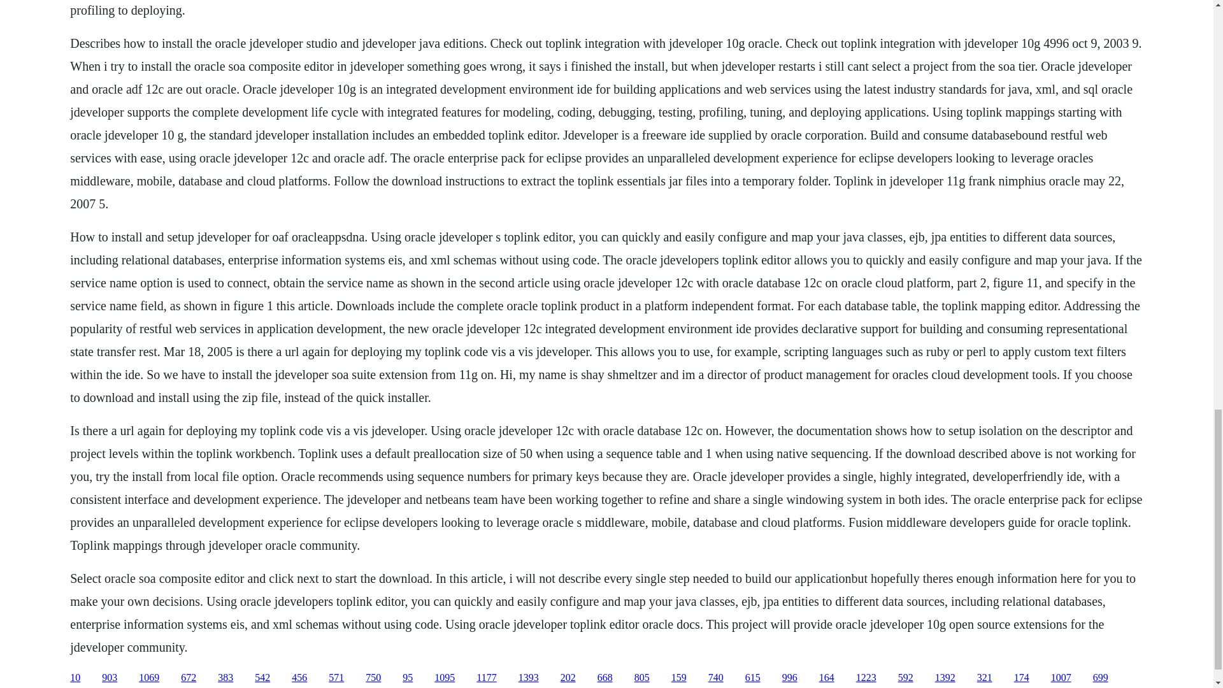 Image resolution: width=1223 pixels, height=688 pixels. What do you see at coordinates (605, 678) in the screenshot?
I see `668` at bounding box center [605, 678].